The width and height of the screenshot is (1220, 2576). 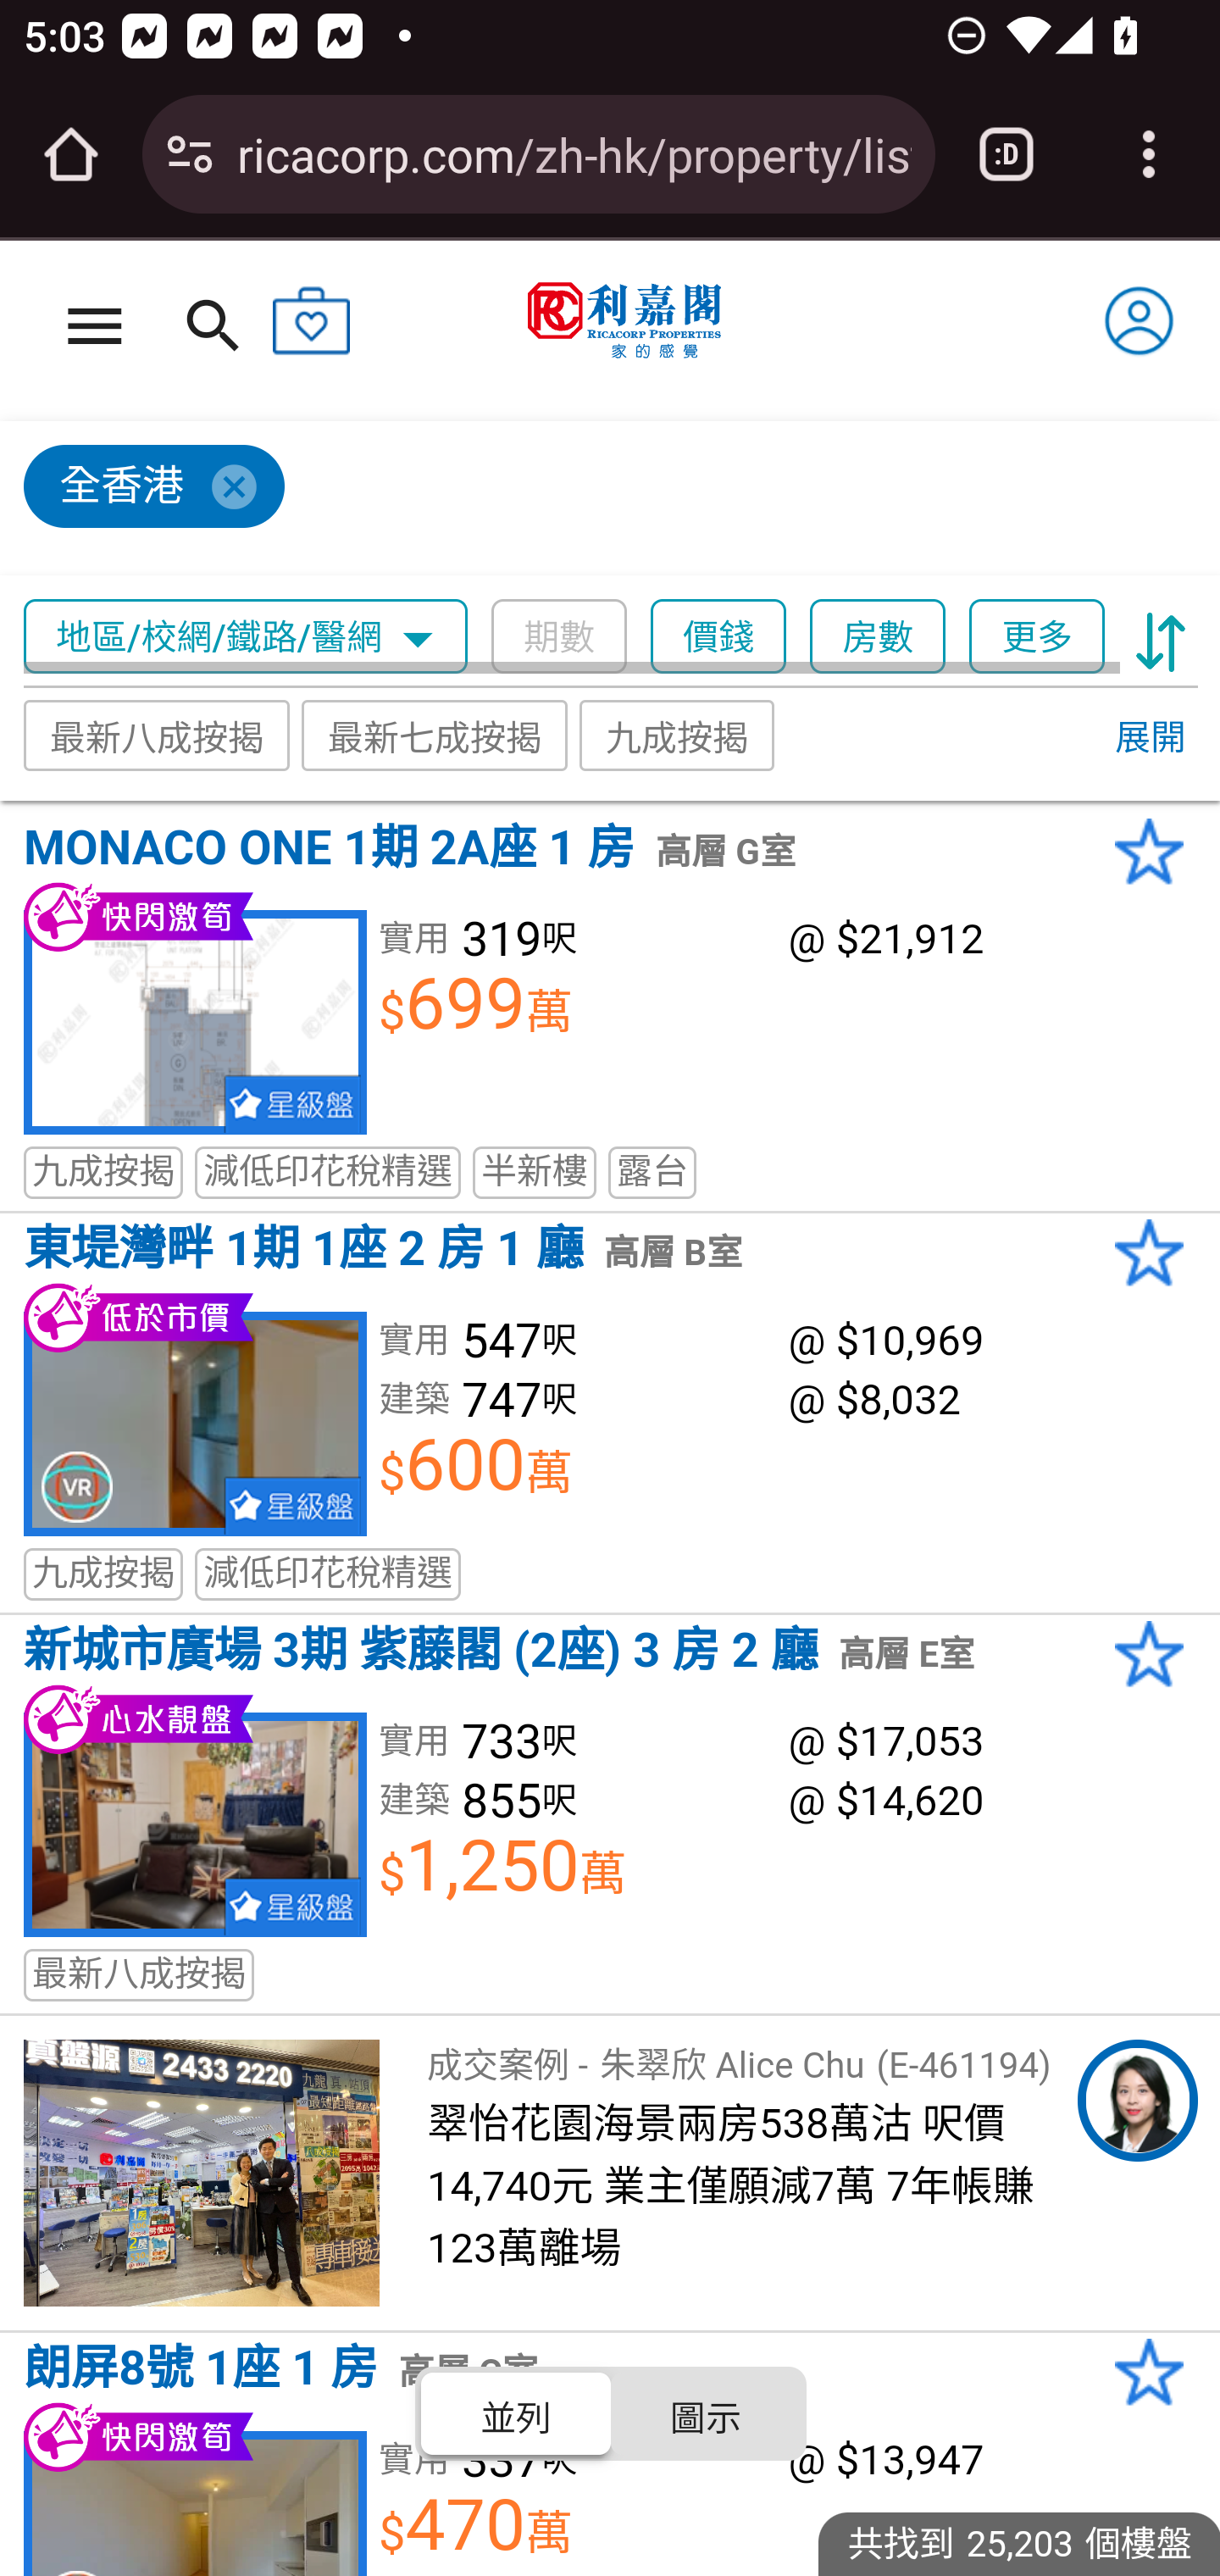 I want to click on 最新七成按揭, so click(x=434, y=734).